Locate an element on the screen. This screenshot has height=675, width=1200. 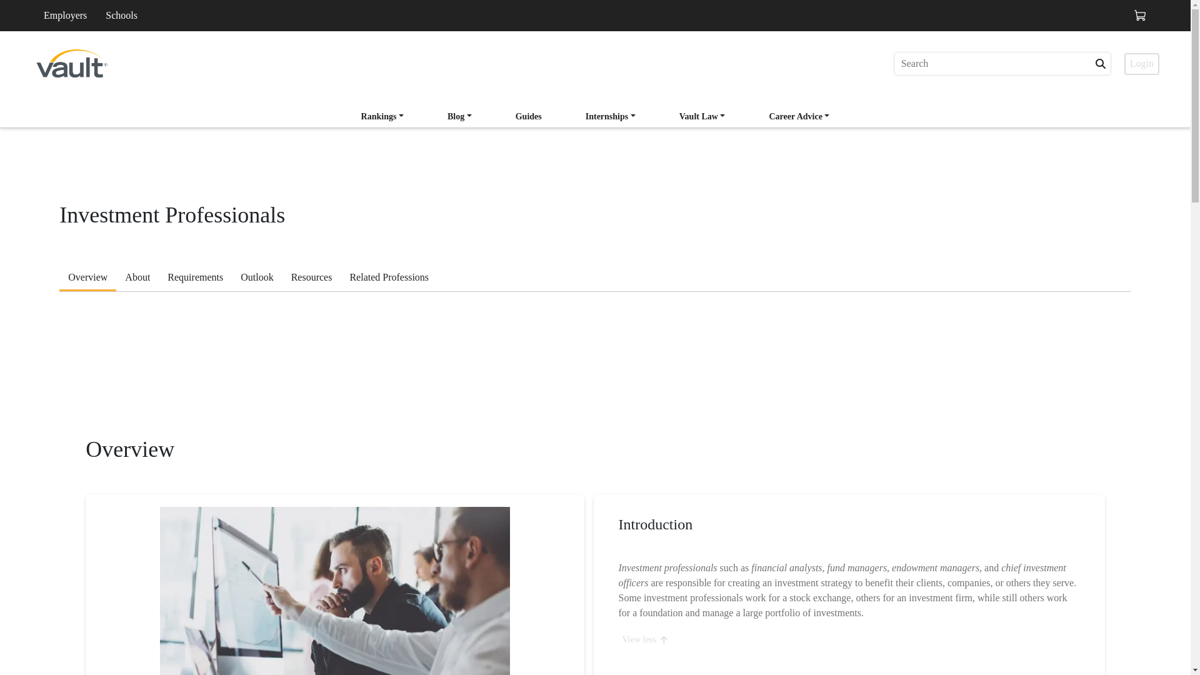
Outlook is located at coordinates (256, 279).